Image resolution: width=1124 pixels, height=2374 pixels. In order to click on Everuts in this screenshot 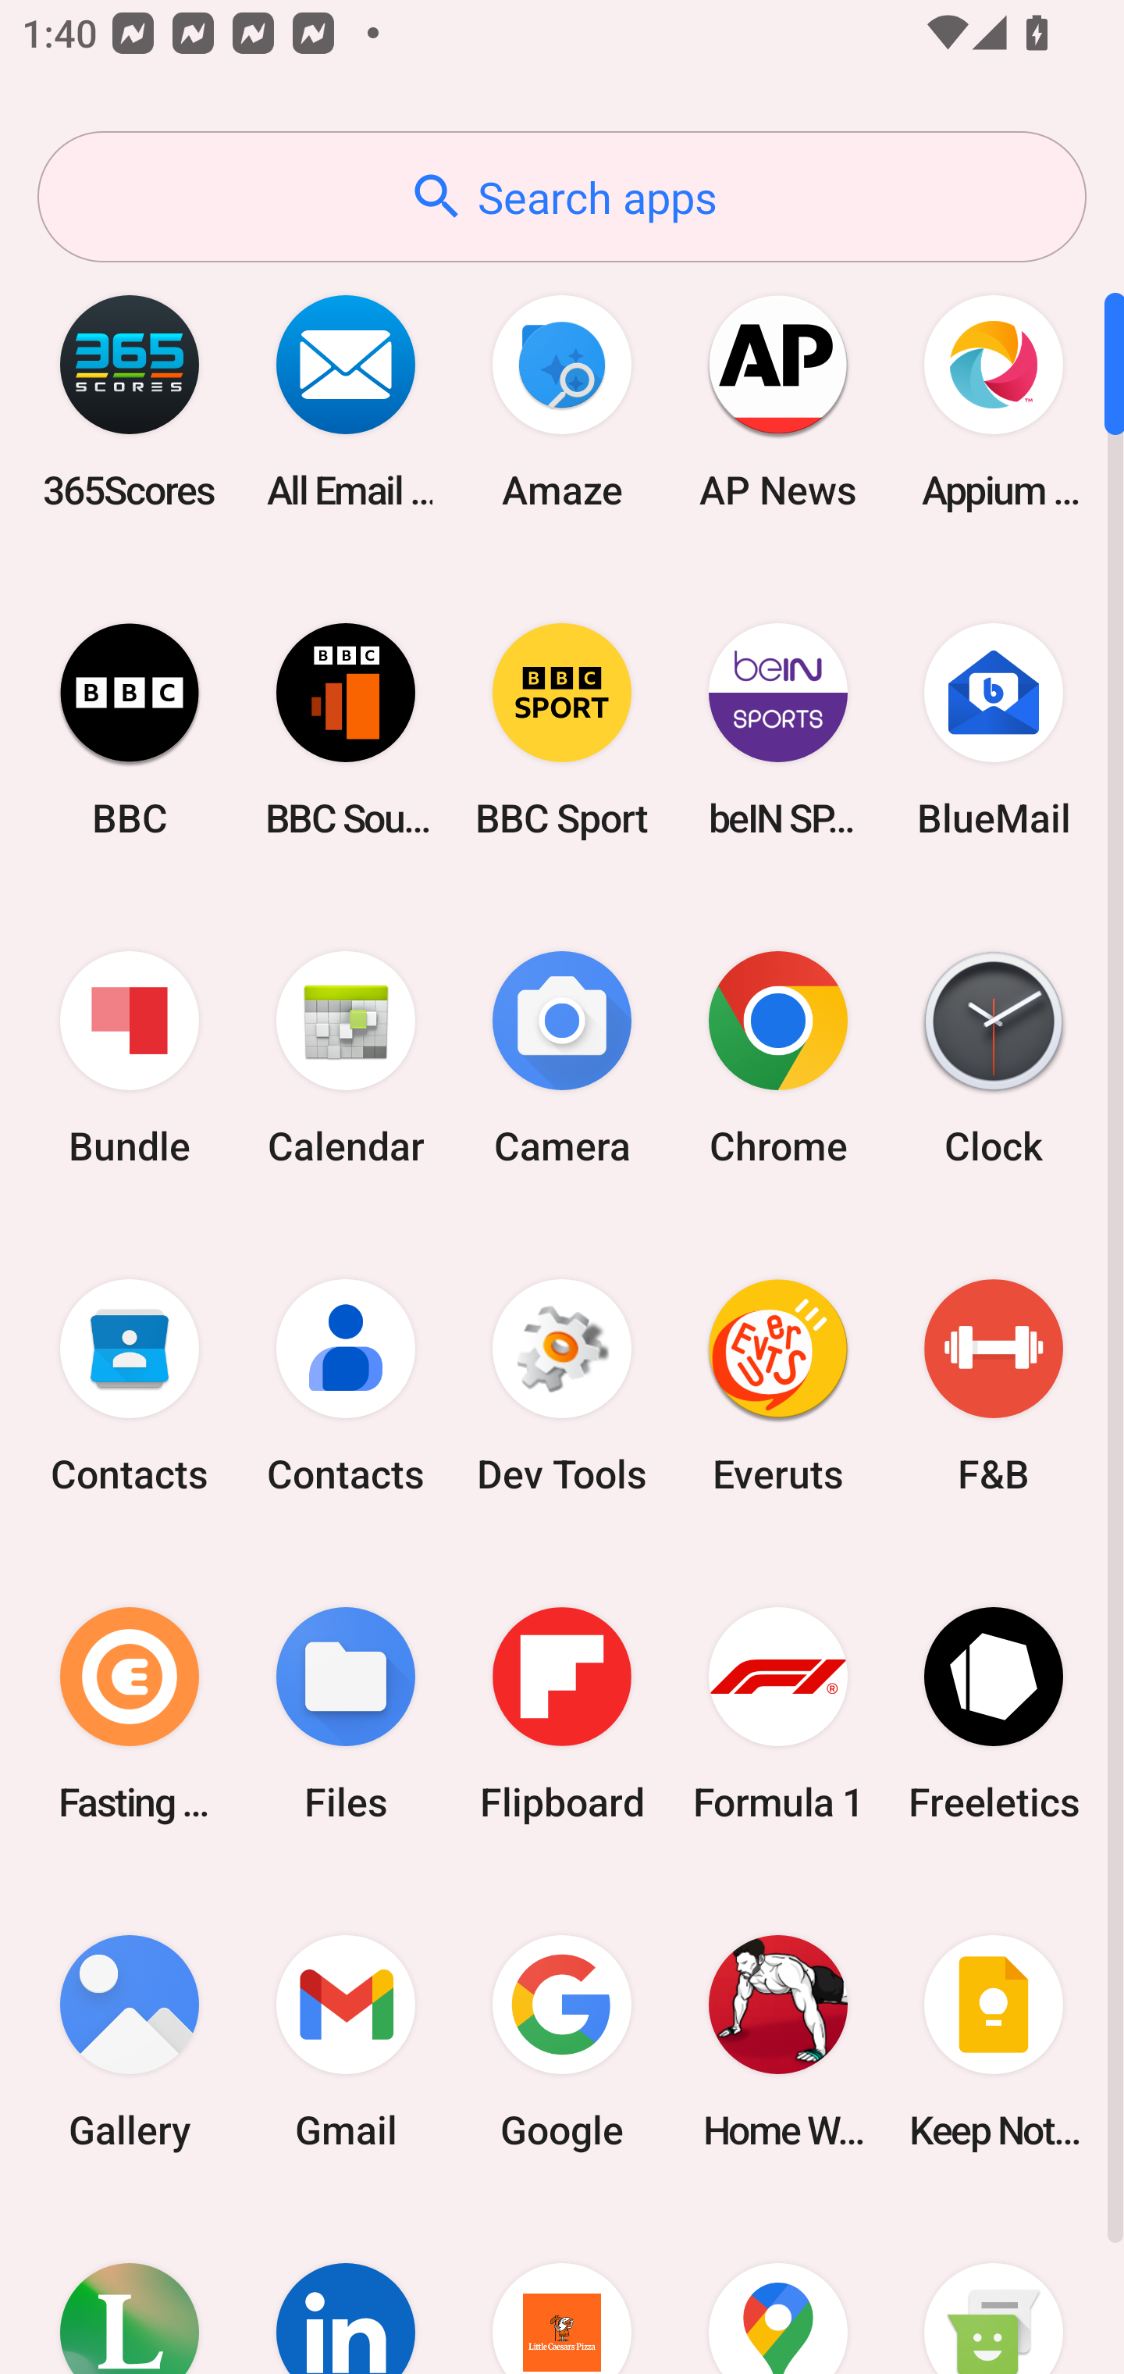, I will do `click(777, 1386)`.